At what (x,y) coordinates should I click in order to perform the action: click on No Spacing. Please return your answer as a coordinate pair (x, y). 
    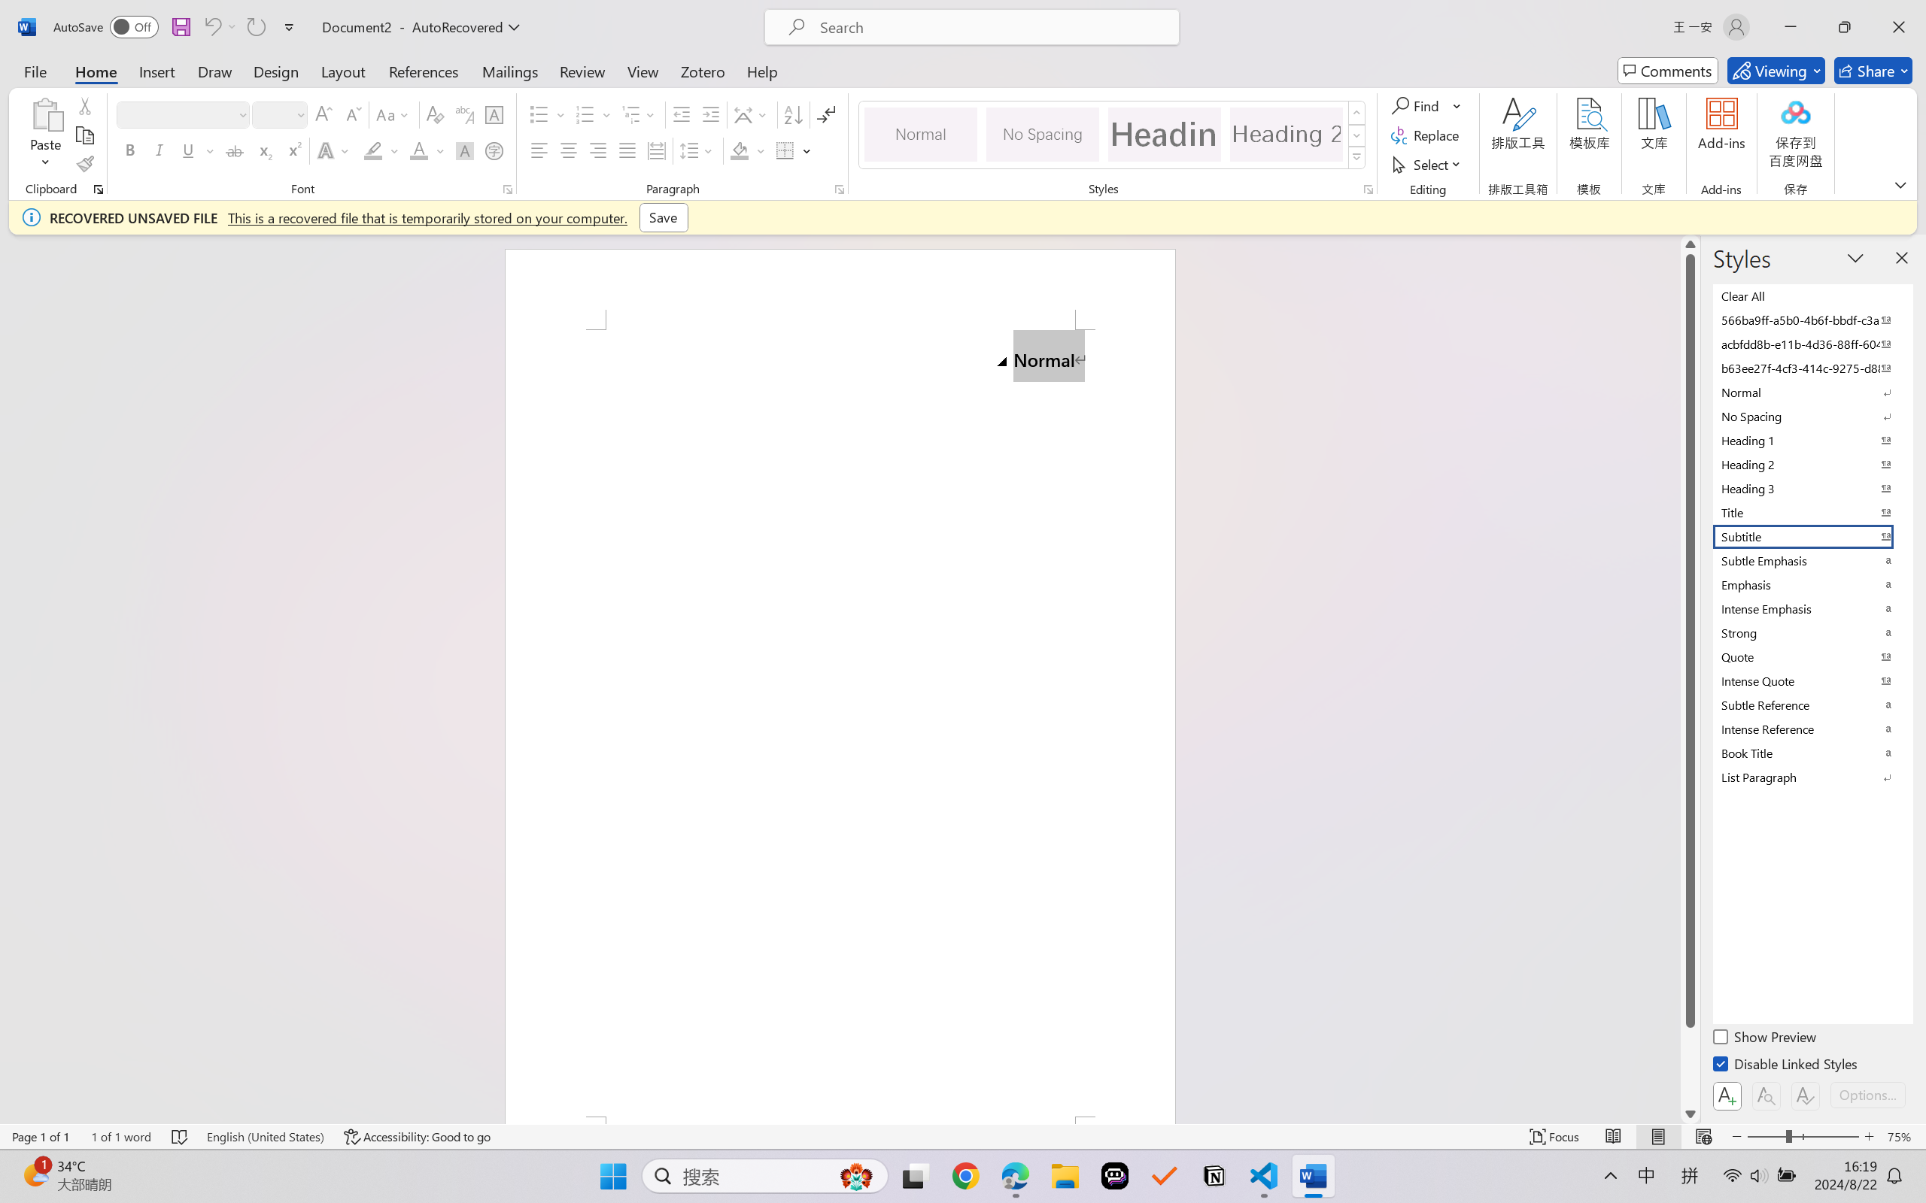
    Looking at the image, I should click on (1812, 416).